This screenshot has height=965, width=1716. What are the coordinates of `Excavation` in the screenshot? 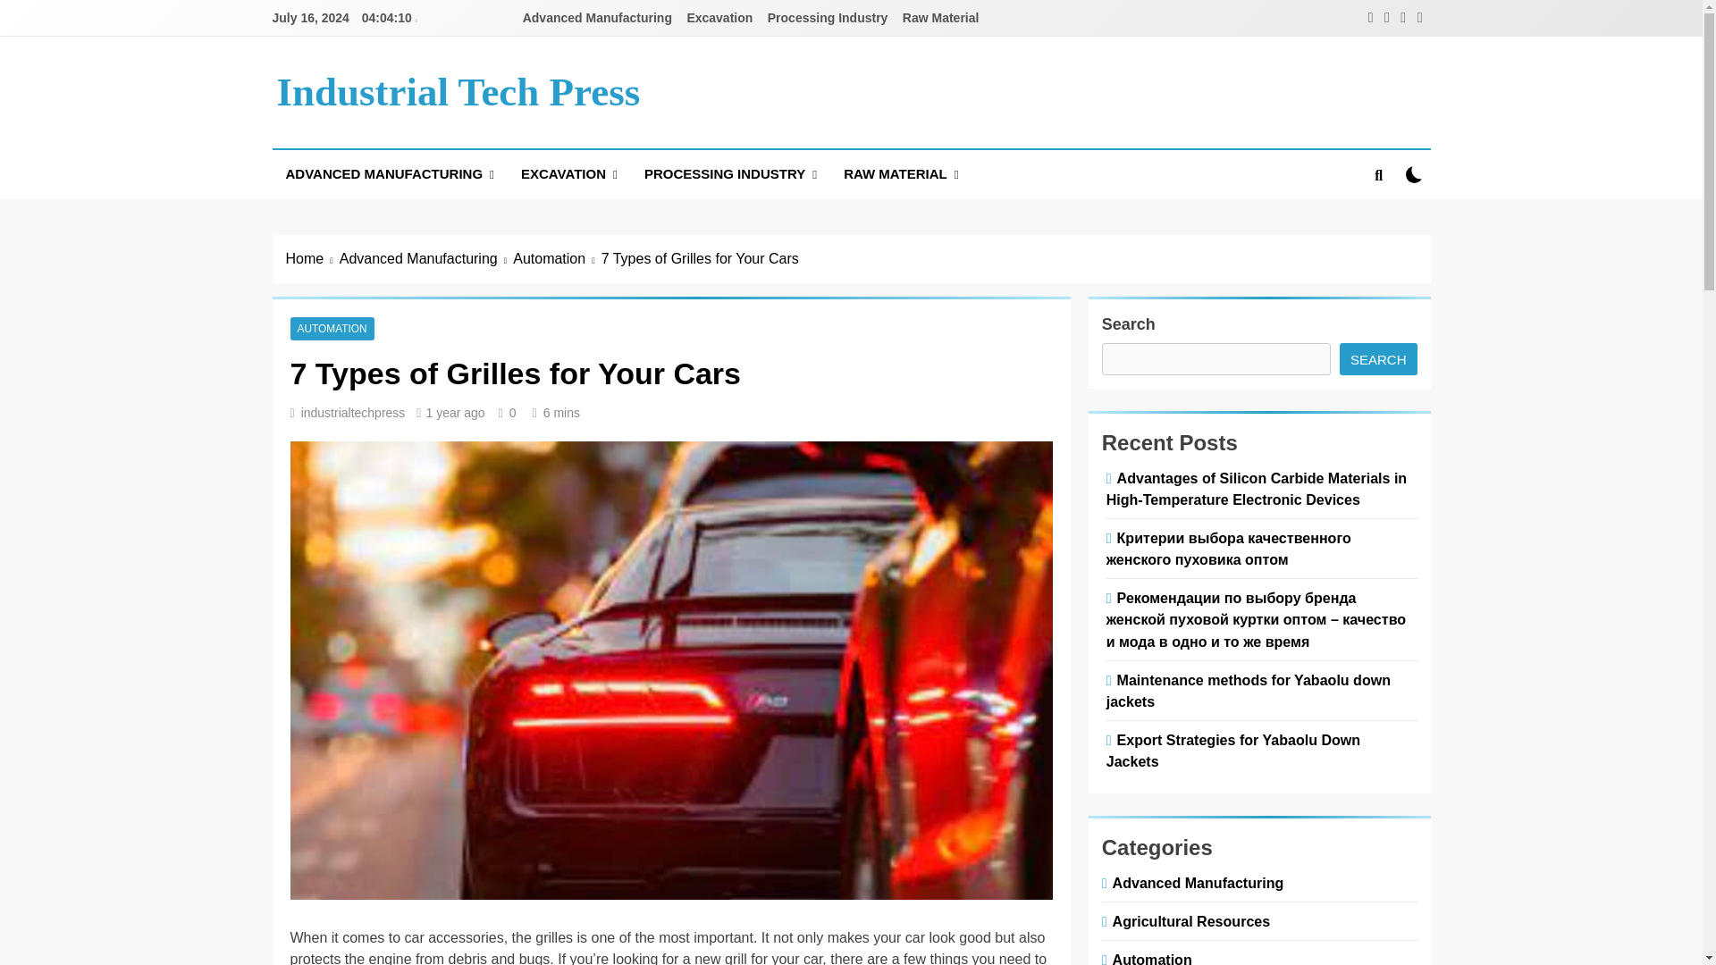 It's located at (719, 18).